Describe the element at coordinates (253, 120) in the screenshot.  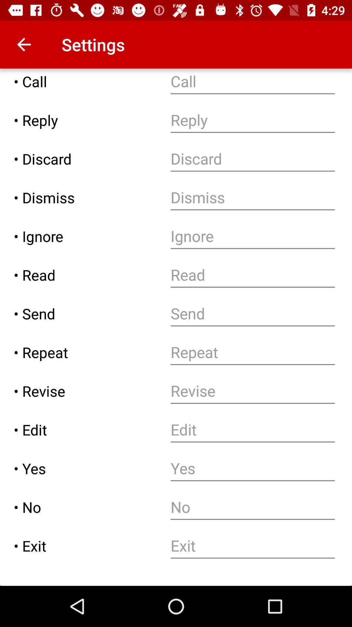
I see `setup reply` at that location.